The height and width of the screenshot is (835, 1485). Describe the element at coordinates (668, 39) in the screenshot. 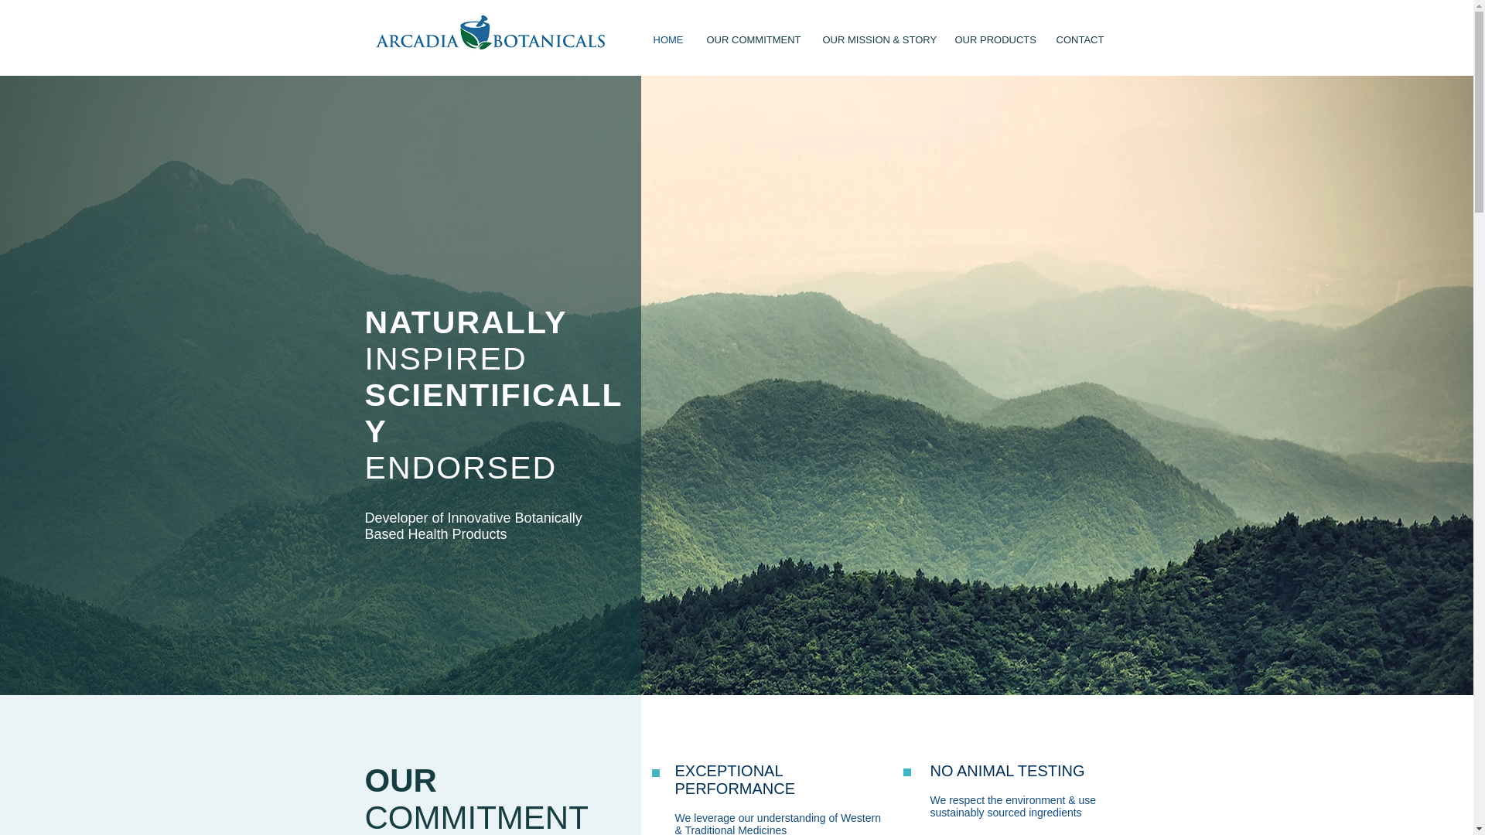

I see `HOME` at that location.